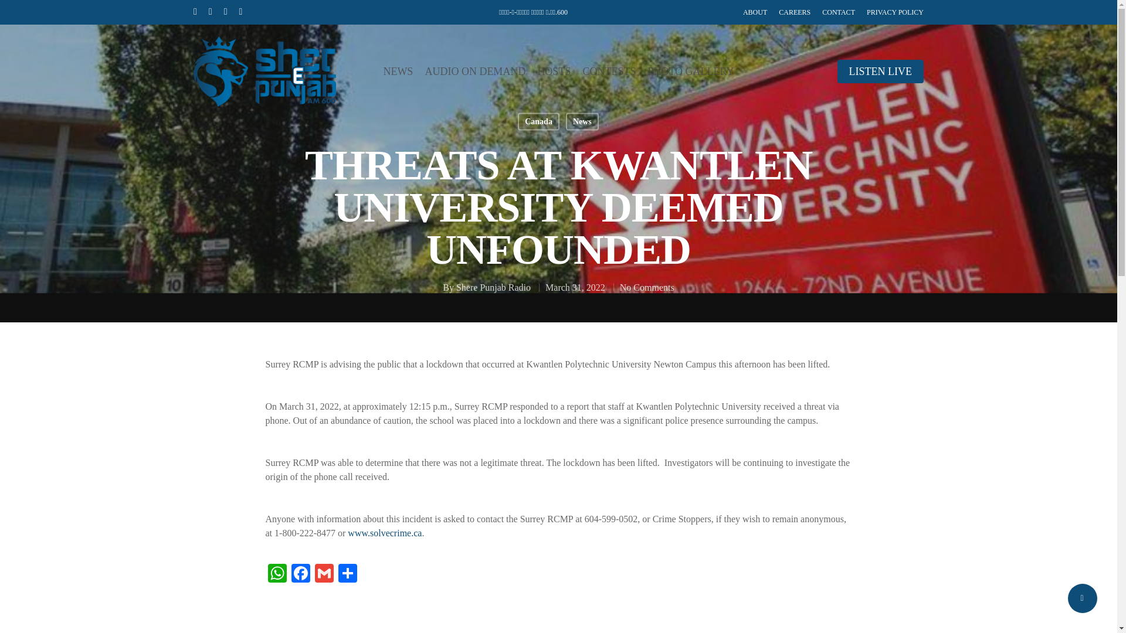 This screenshot has height=633, width=1126. I want to click on AUDIO ON DEMAND, so click(475, 72).